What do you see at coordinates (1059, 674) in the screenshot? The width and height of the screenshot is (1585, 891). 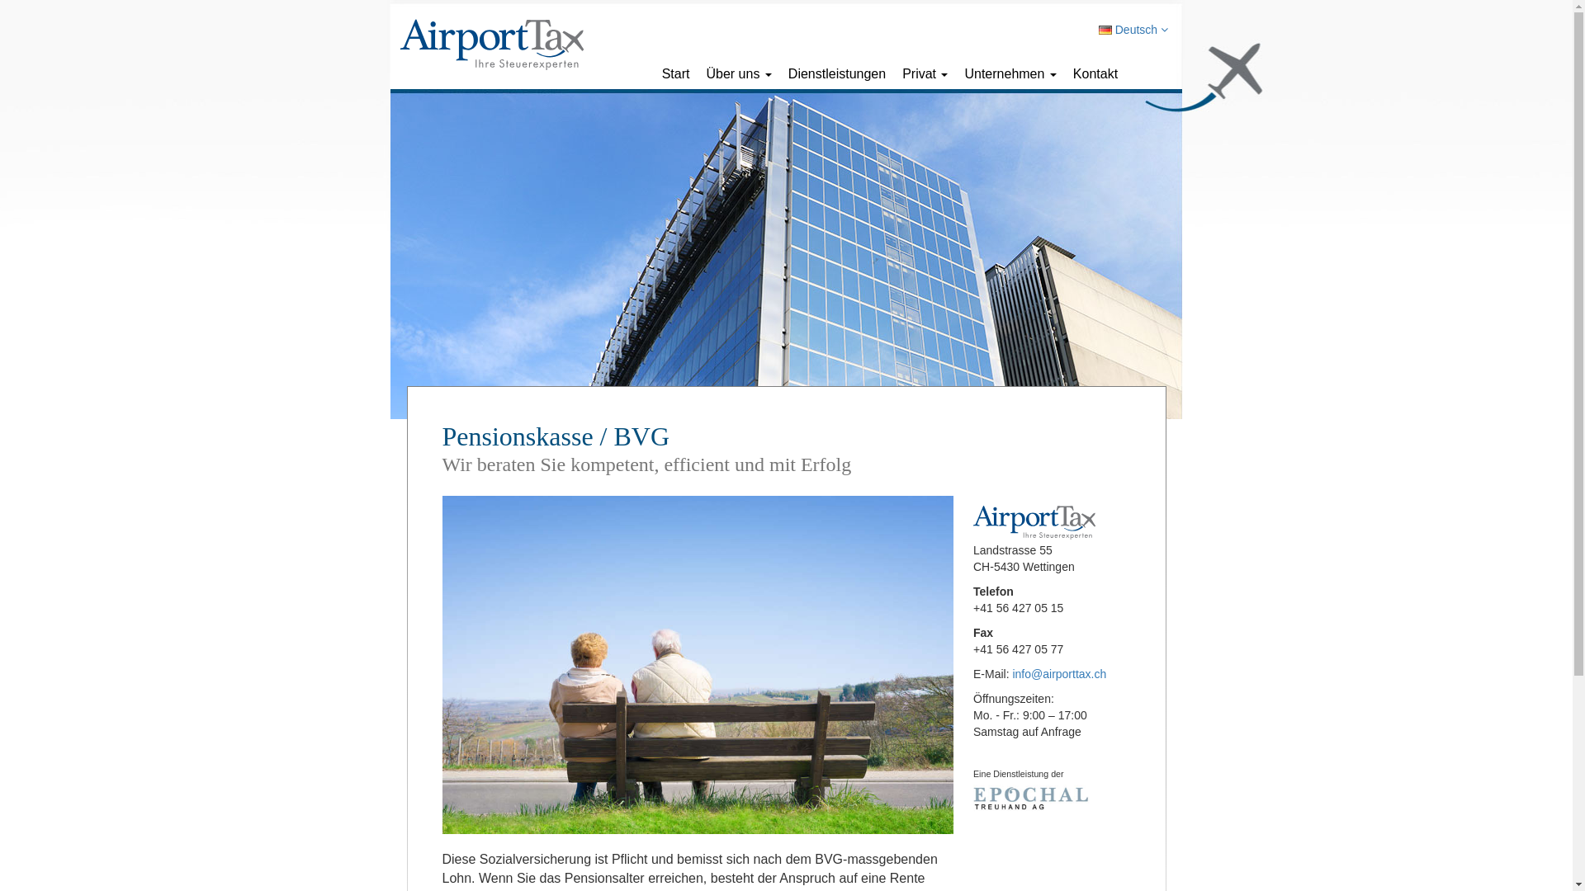 I see `info@airporttax.ch` at bounding box center [1059, 674].